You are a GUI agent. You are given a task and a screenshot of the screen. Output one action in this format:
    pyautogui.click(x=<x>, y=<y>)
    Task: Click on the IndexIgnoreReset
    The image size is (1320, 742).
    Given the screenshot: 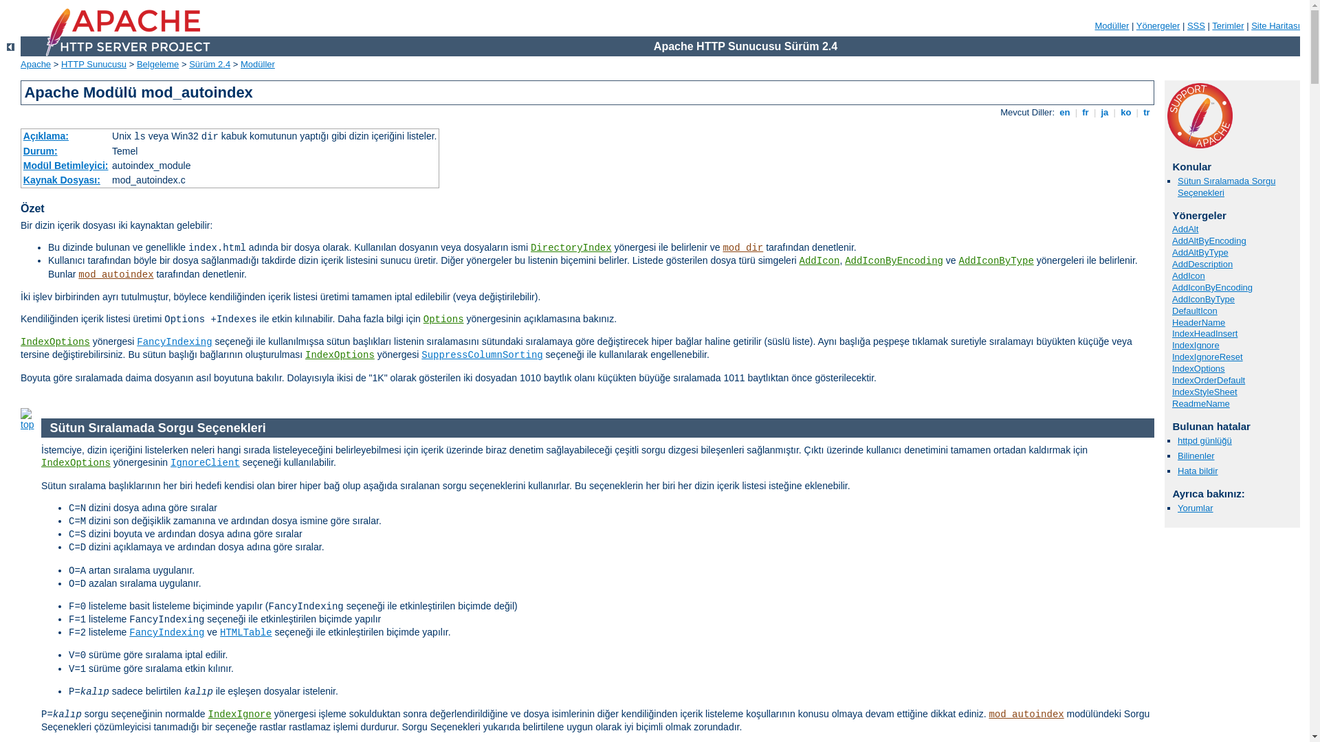 What is the action you would take?
    pyautogui.click(x=1207, y=357)
    